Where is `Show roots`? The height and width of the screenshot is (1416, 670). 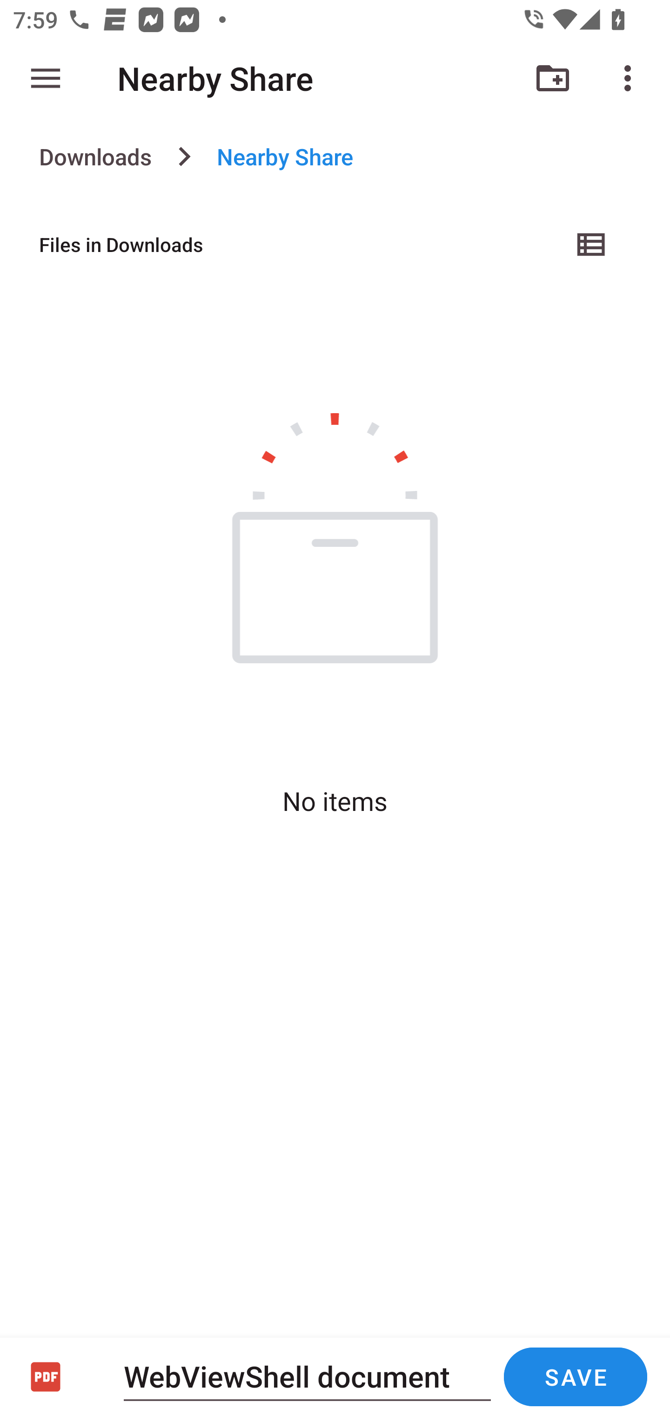 Show roots is located at coordinates (46, 78).